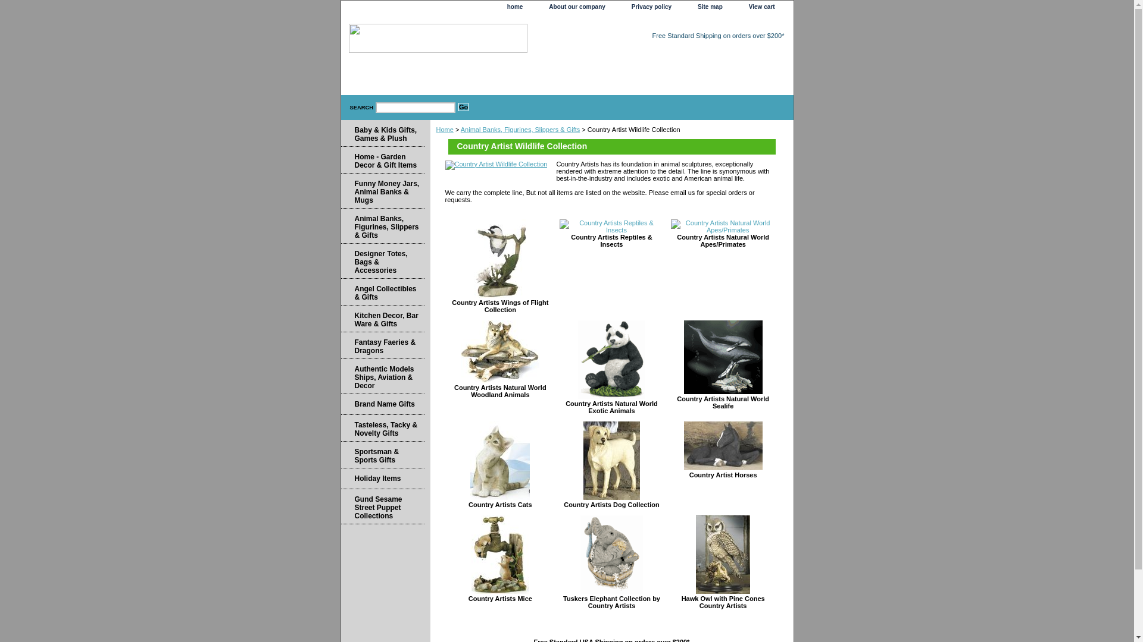  I want to click on Privacy policy, so click(651, 7).